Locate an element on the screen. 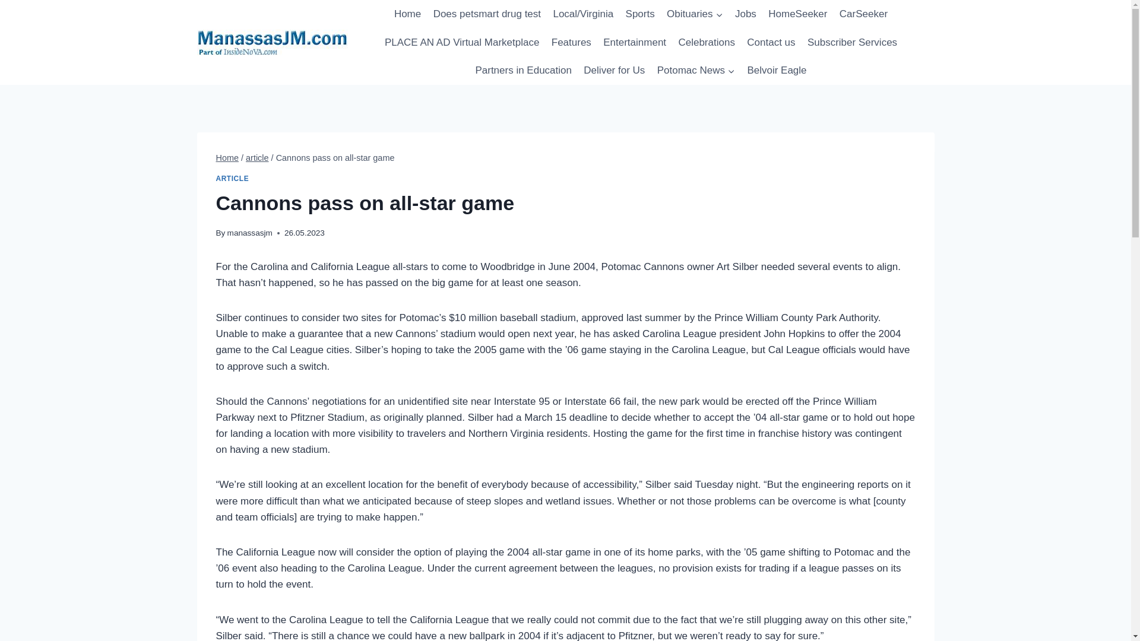 The image size is (1140, 641). Belvoir Eagle is located at coordinates (777, 70).